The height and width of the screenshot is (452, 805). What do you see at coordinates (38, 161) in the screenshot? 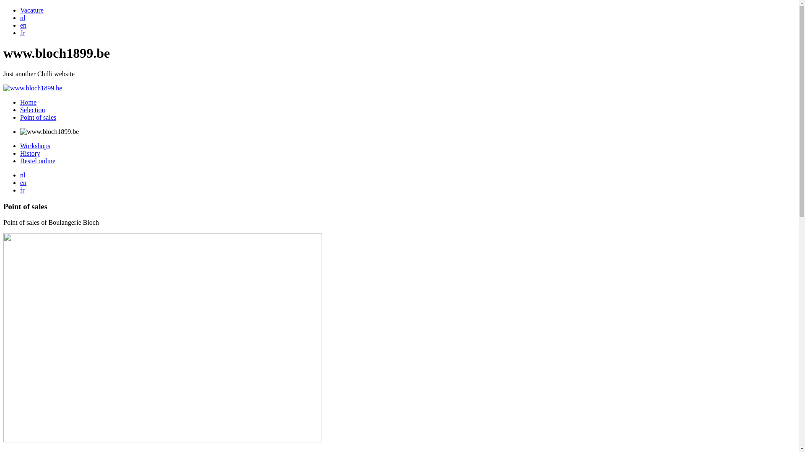
I see `Bestel online` at bounding box center [38, 161].